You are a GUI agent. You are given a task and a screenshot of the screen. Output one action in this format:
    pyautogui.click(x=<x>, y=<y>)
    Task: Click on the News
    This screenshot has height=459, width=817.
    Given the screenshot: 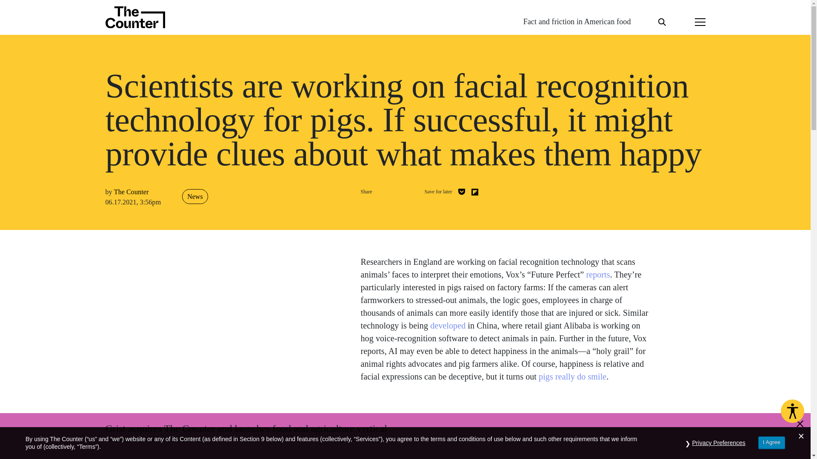 What is the action you would take?
    pyautogui.click(x=195, y=196)
    